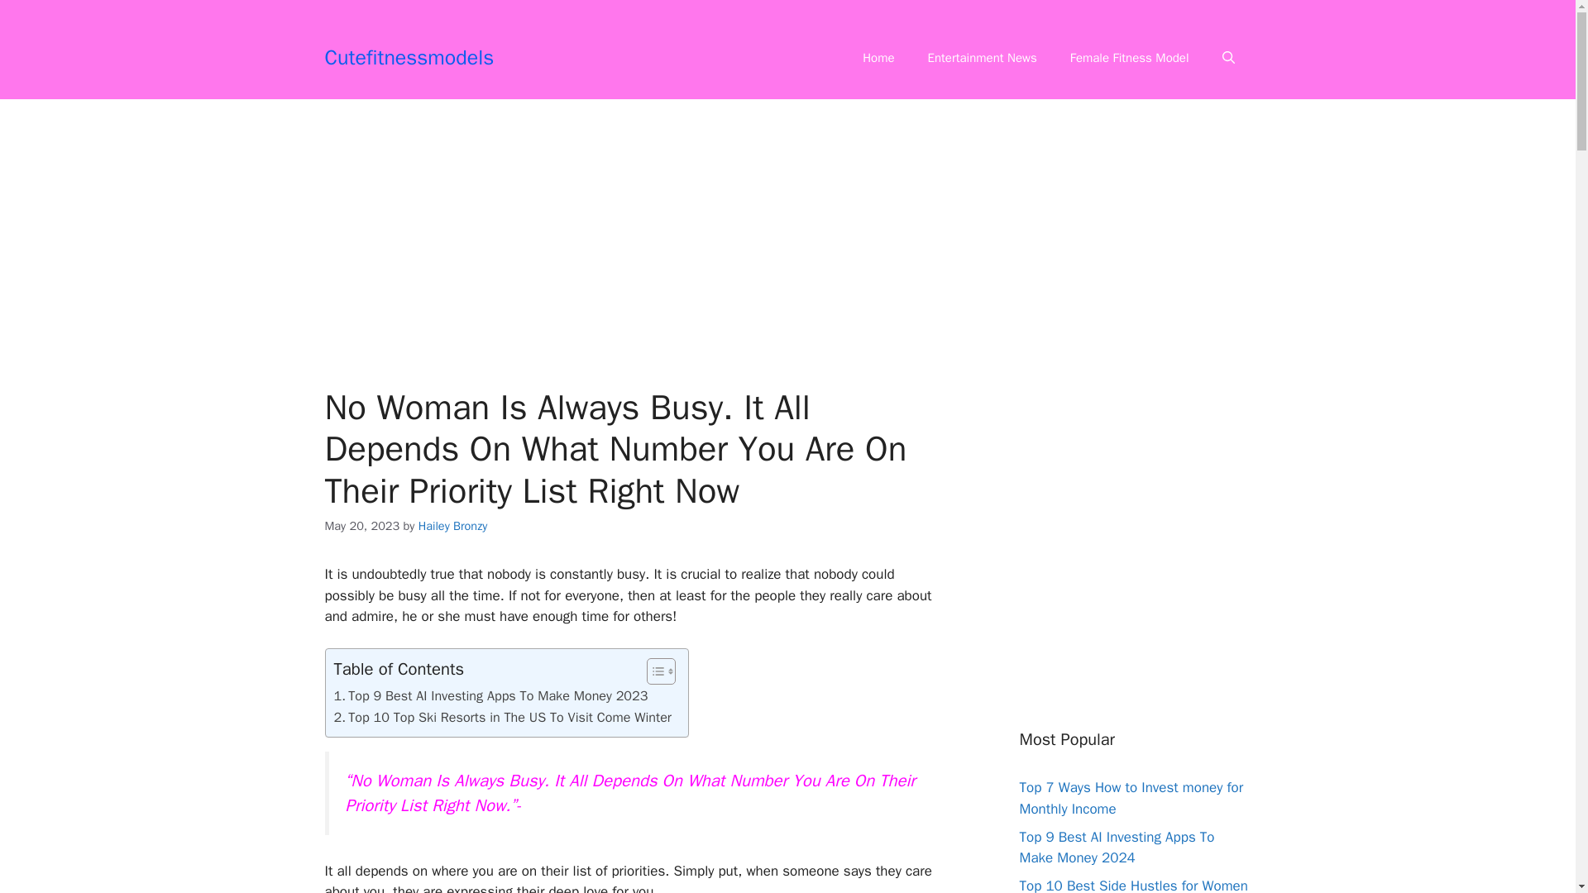 Image resolution: width=1588 pixels, height=893 pixels. I want to click on Female Fitness Model, so click(1130, 58).